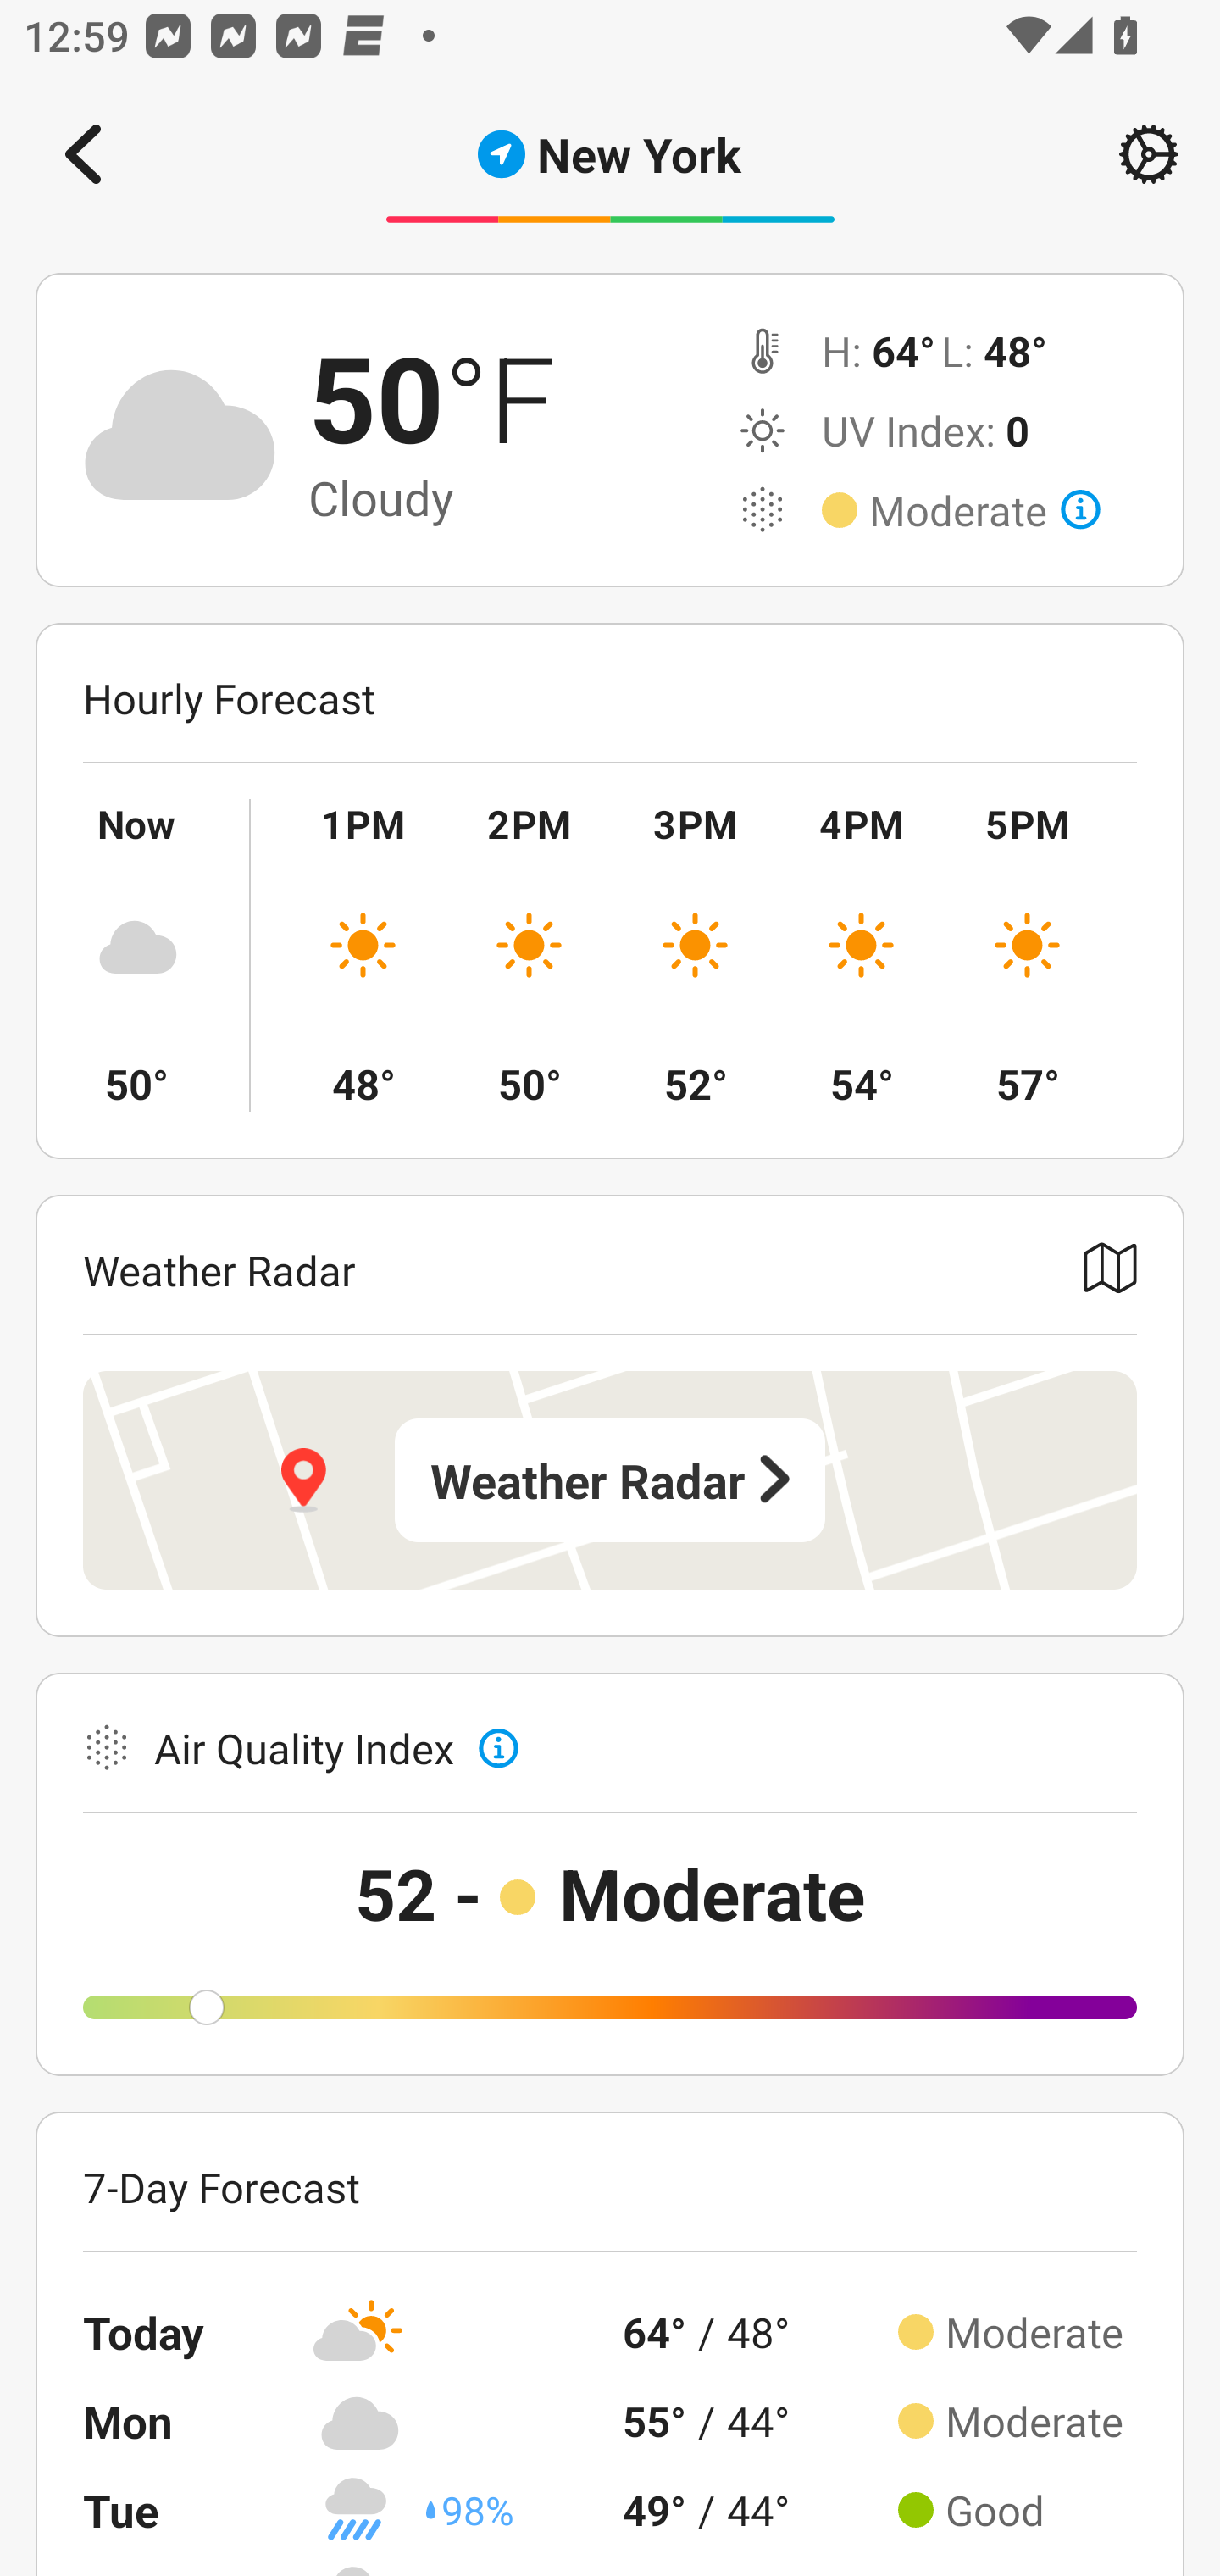 The height and width of the screenshot is (2576, 1220). I want to click on Setting, so click(1149, 154).